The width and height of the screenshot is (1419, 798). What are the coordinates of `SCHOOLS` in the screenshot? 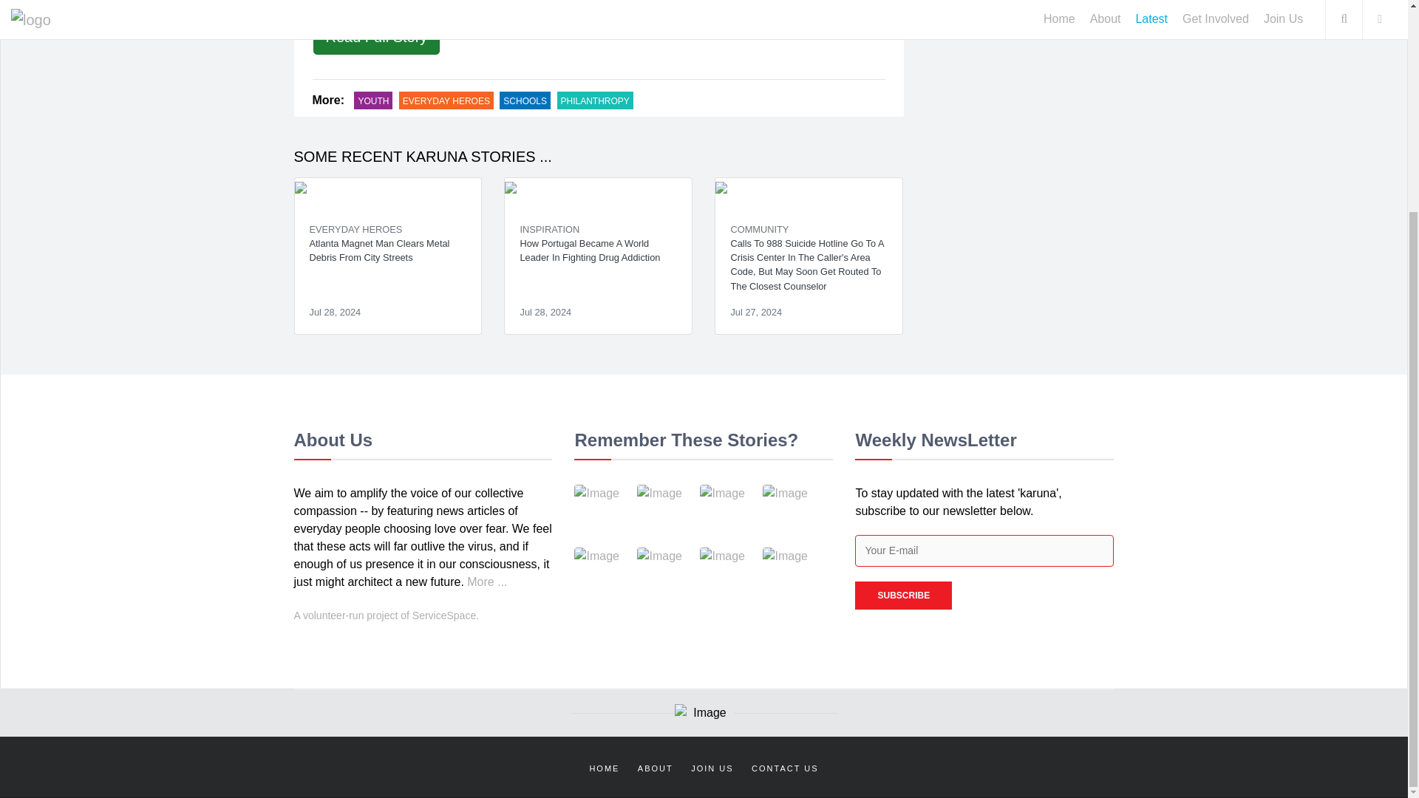 It's located at (525, 100).